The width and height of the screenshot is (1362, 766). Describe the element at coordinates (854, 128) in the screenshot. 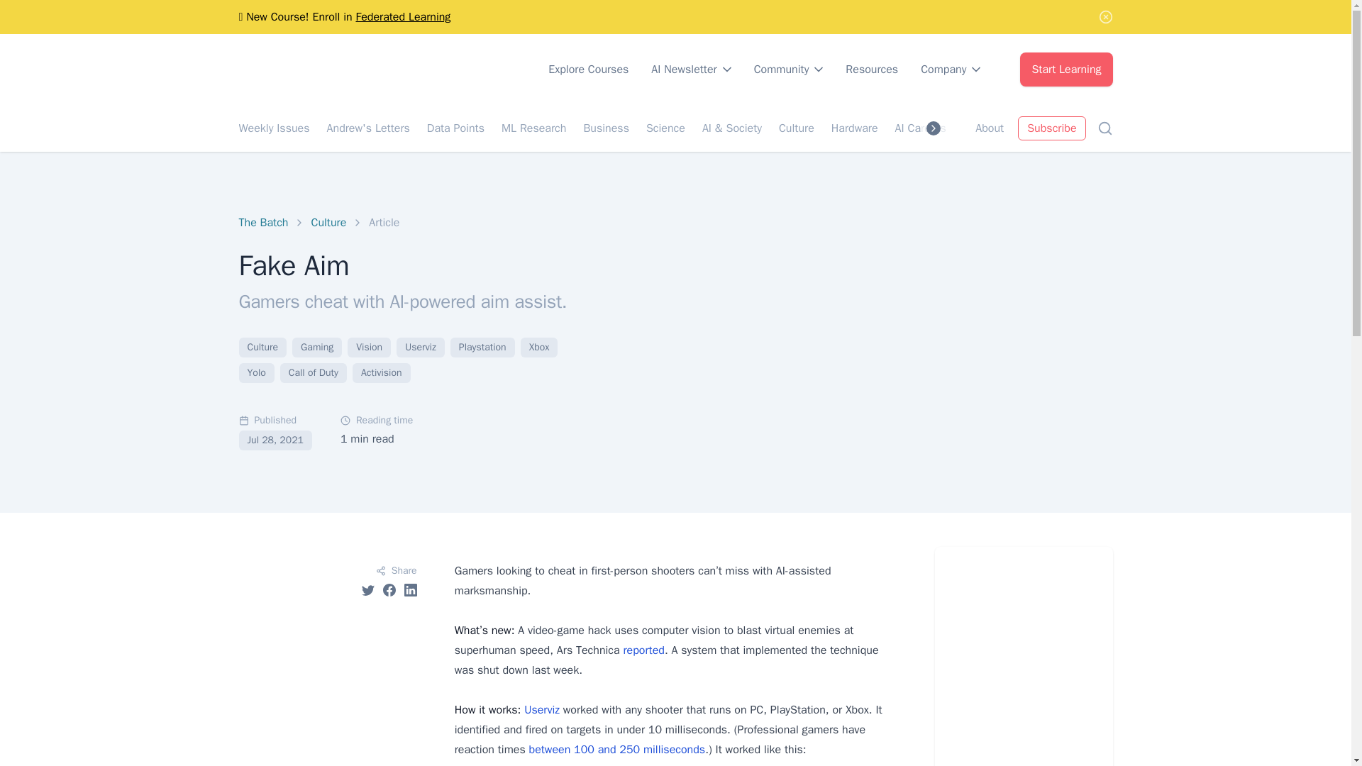

I see `Hardware` at that location.